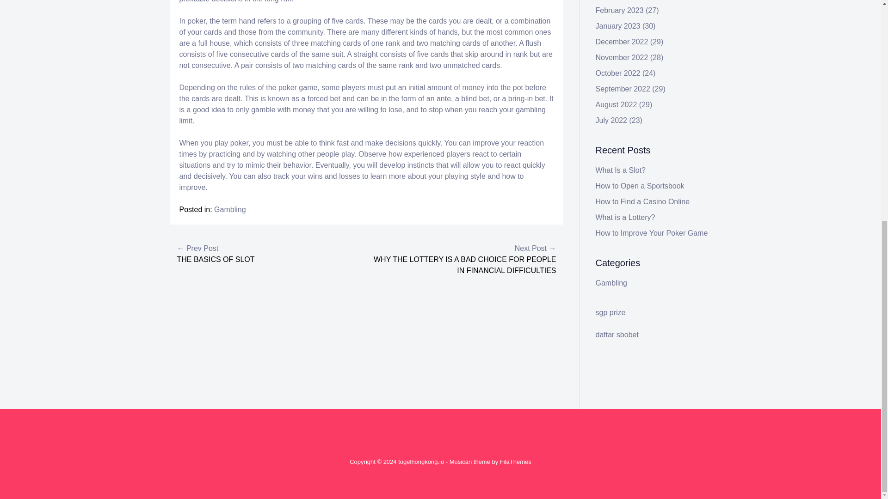  Describe the element at coordinates (620, 10) in the screenshot. I see `February 2023` at that location.